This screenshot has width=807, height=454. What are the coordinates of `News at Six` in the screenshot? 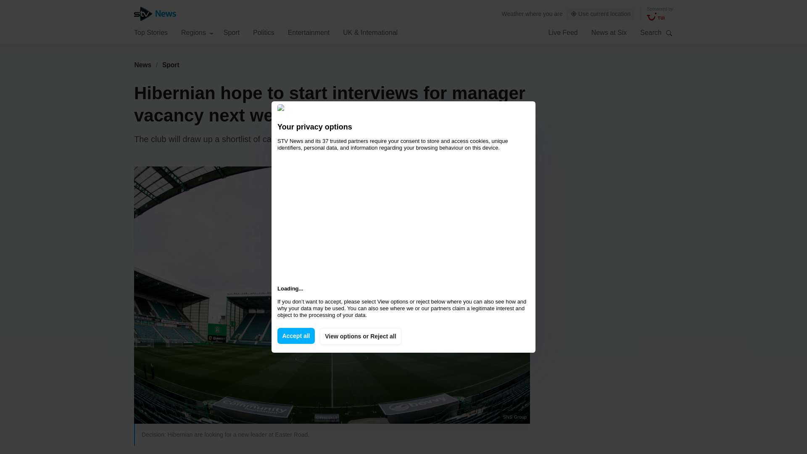 It's located at (609, 32).